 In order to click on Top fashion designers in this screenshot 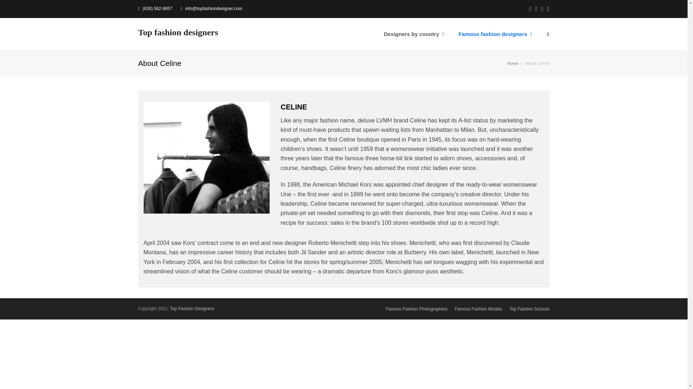, I will do `click(178, 32)`.